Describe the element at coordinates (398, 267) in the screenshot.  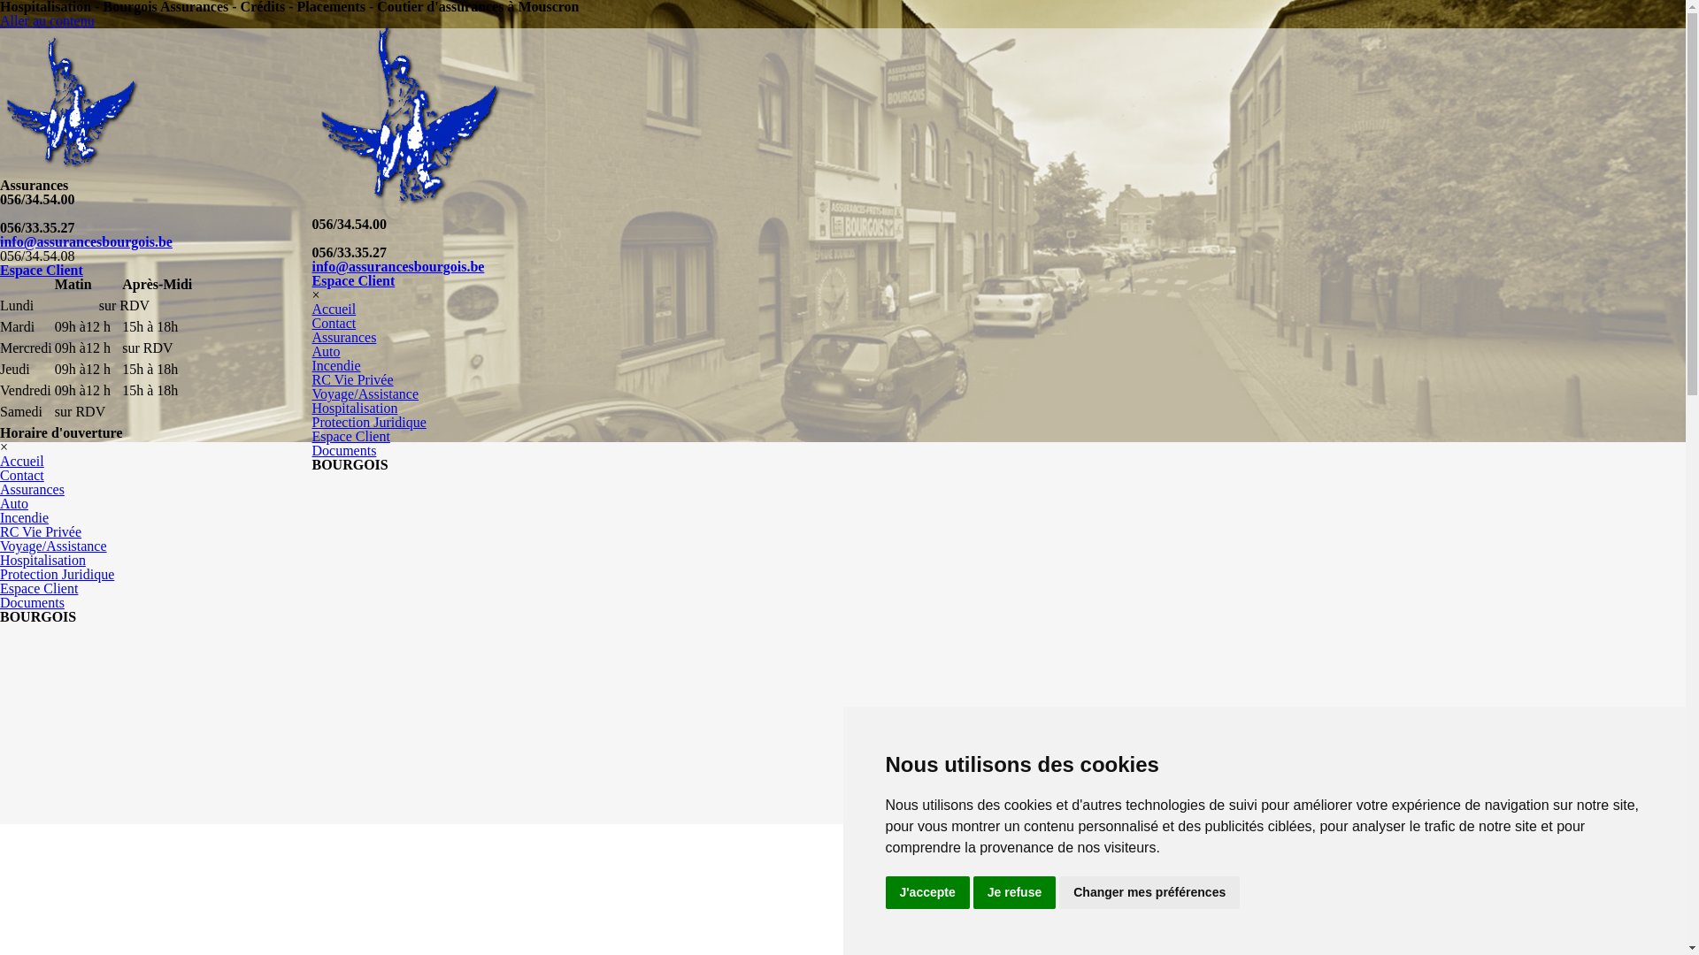
I see `info@assurancesbourgois.be` at that location.